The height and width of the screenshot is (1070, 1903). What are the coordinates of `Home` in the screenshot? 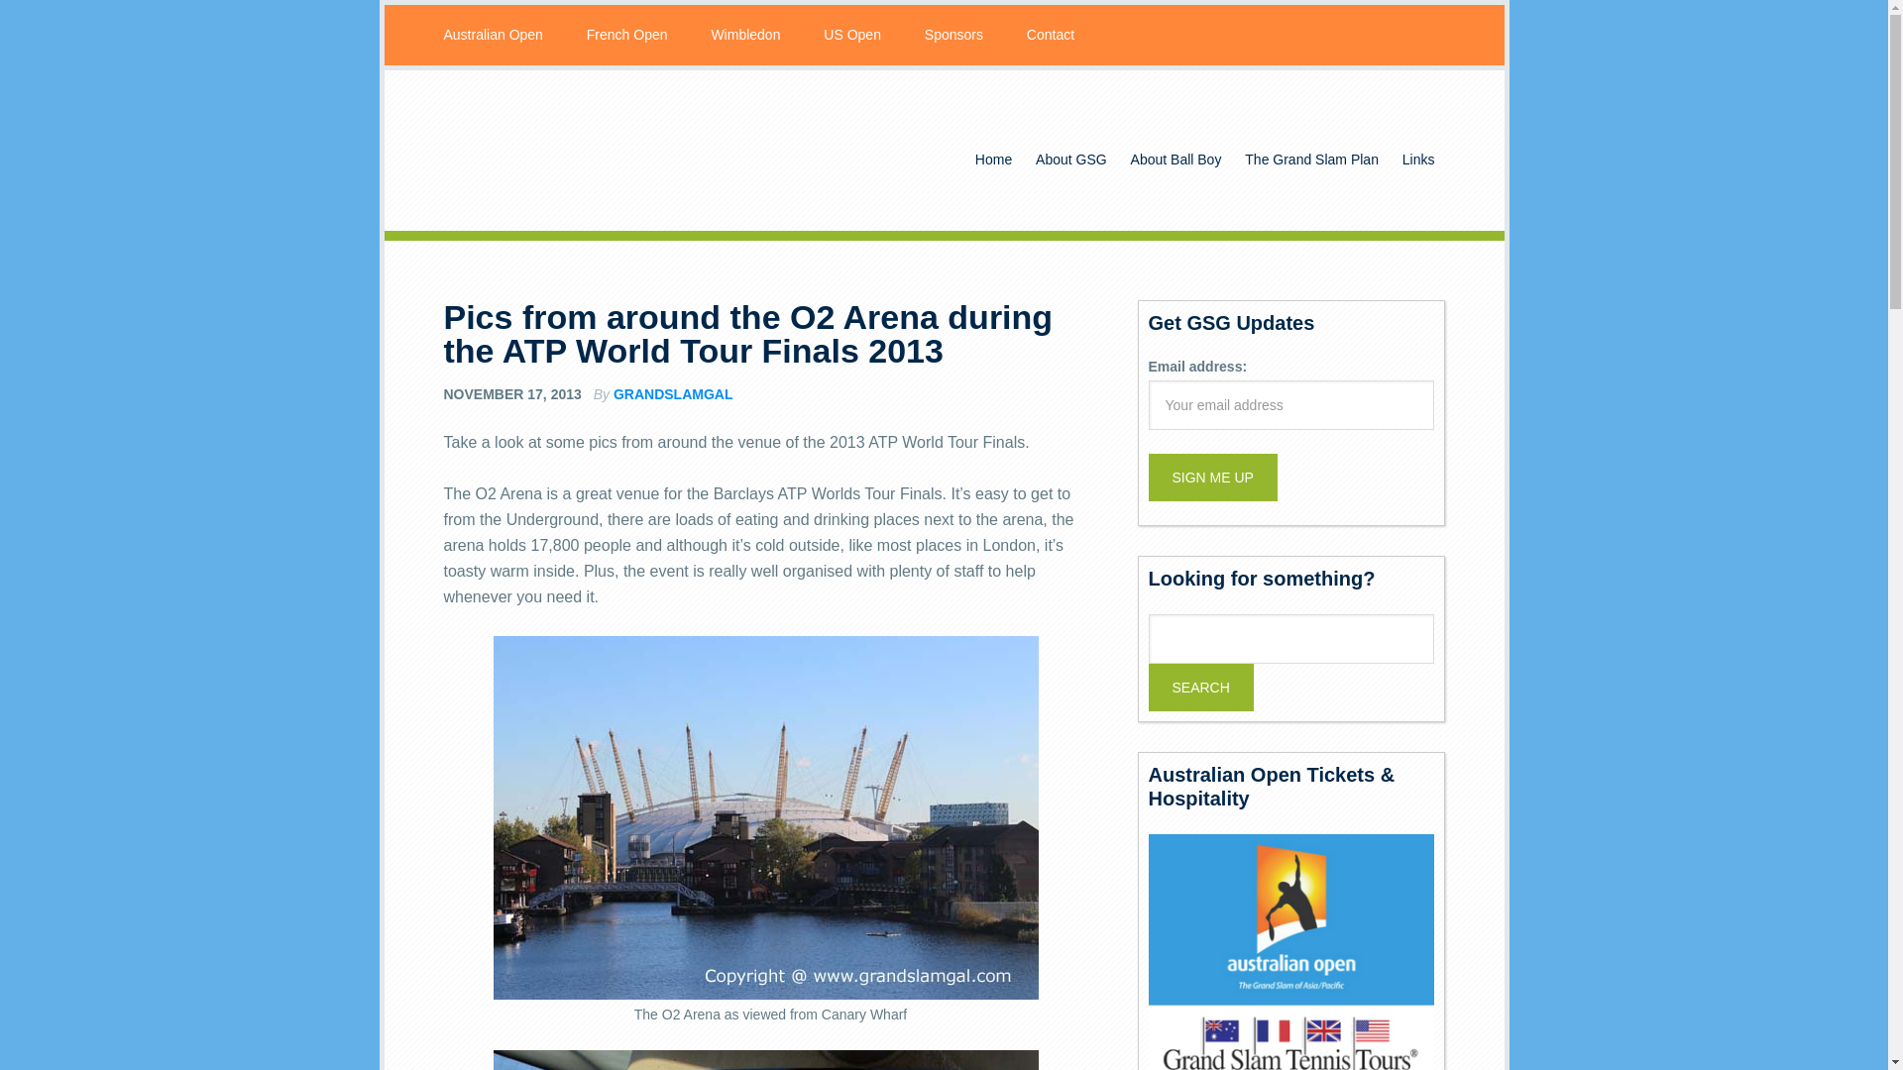 It's located at (993, 160).